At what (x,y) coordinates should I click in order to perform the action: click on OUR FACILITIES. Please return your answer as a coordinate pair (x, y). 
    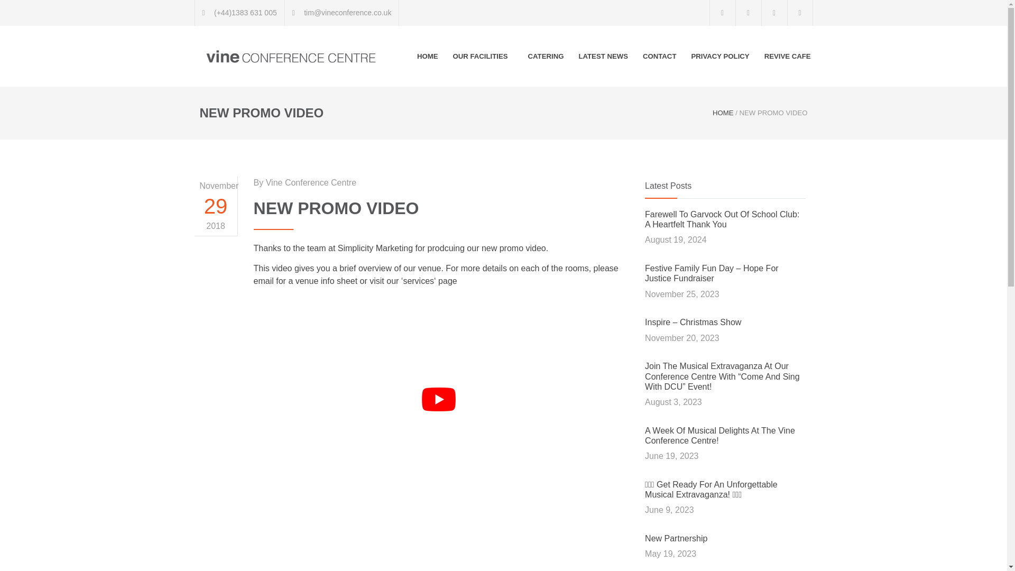
    Looking at the image, I should click on (482, 56).